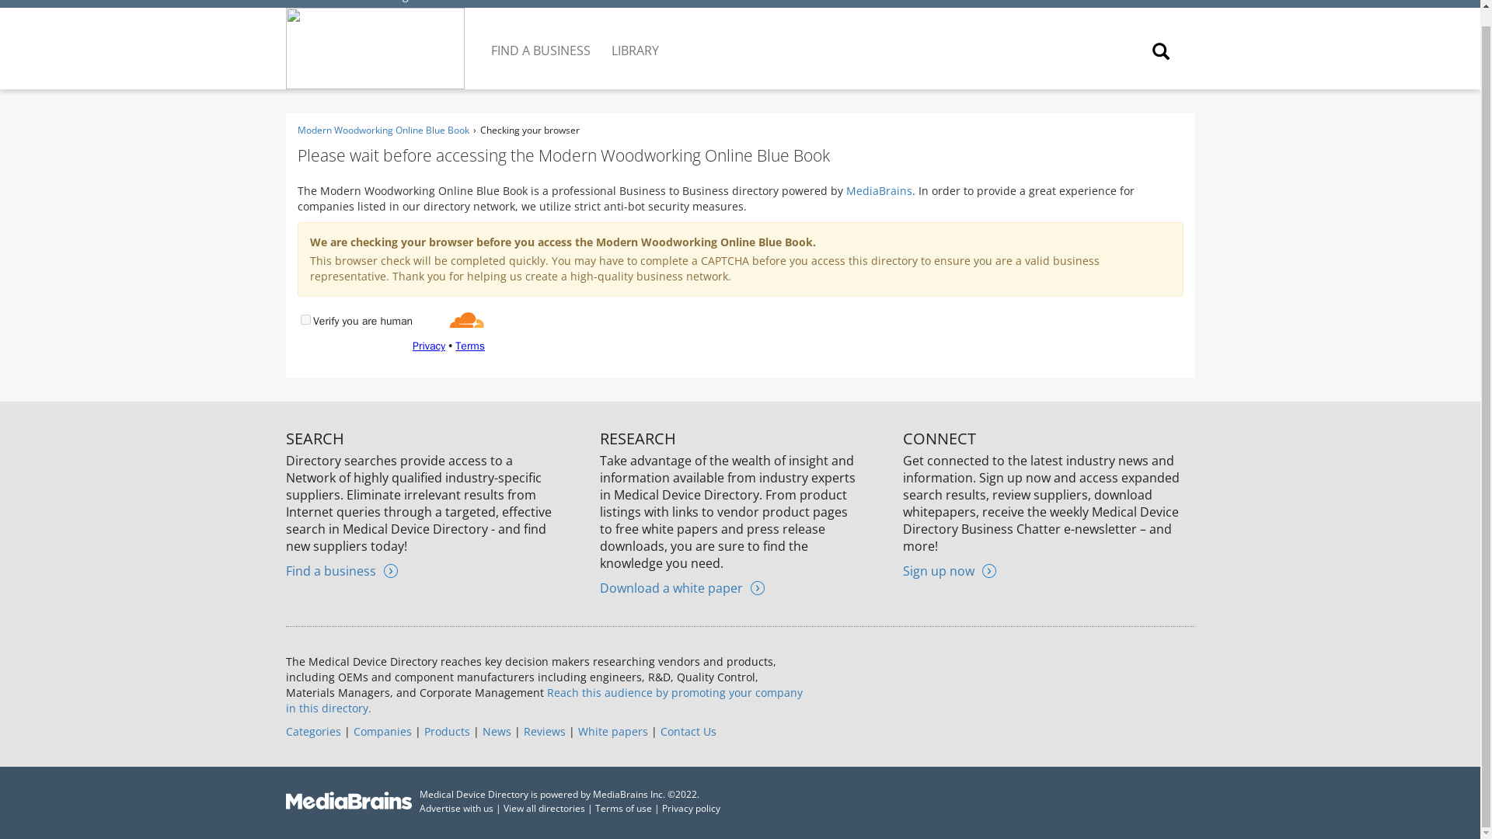  Describe the element at coordinates (382, 130) in the screenshot. I see `Modern Woodworking Online Blue Book` at that location.